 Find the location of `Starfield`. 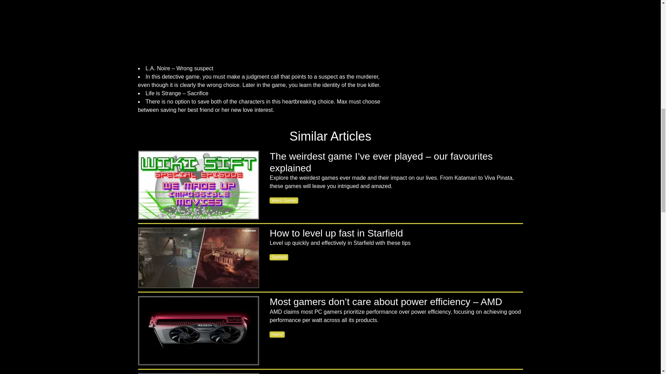

Starfield is located at coordinates (279, 257).